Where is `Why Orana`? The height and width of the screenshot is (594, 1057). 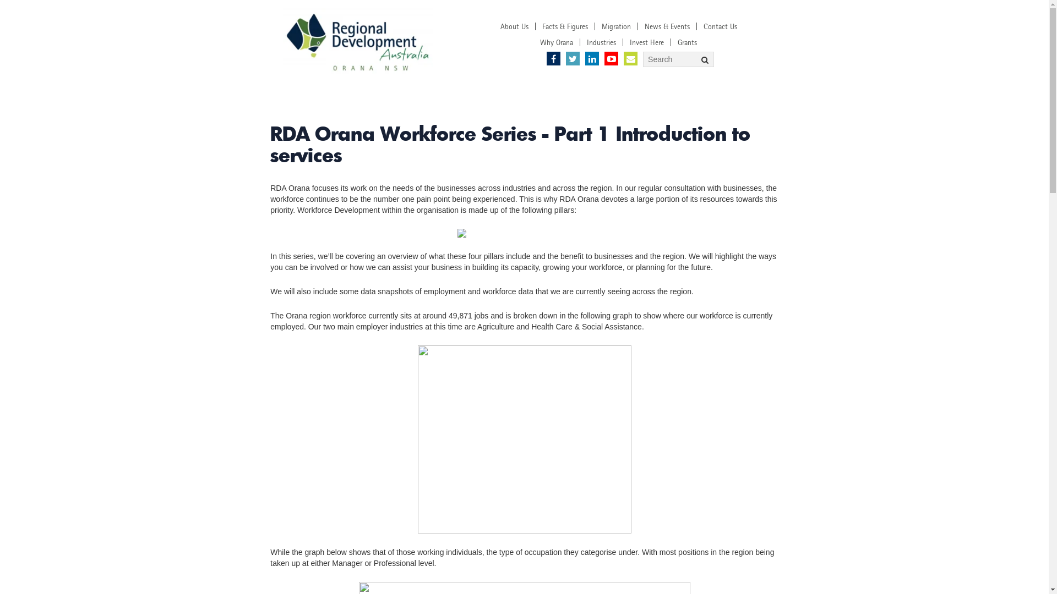 Why Orana is located at coordinates (557, 42).